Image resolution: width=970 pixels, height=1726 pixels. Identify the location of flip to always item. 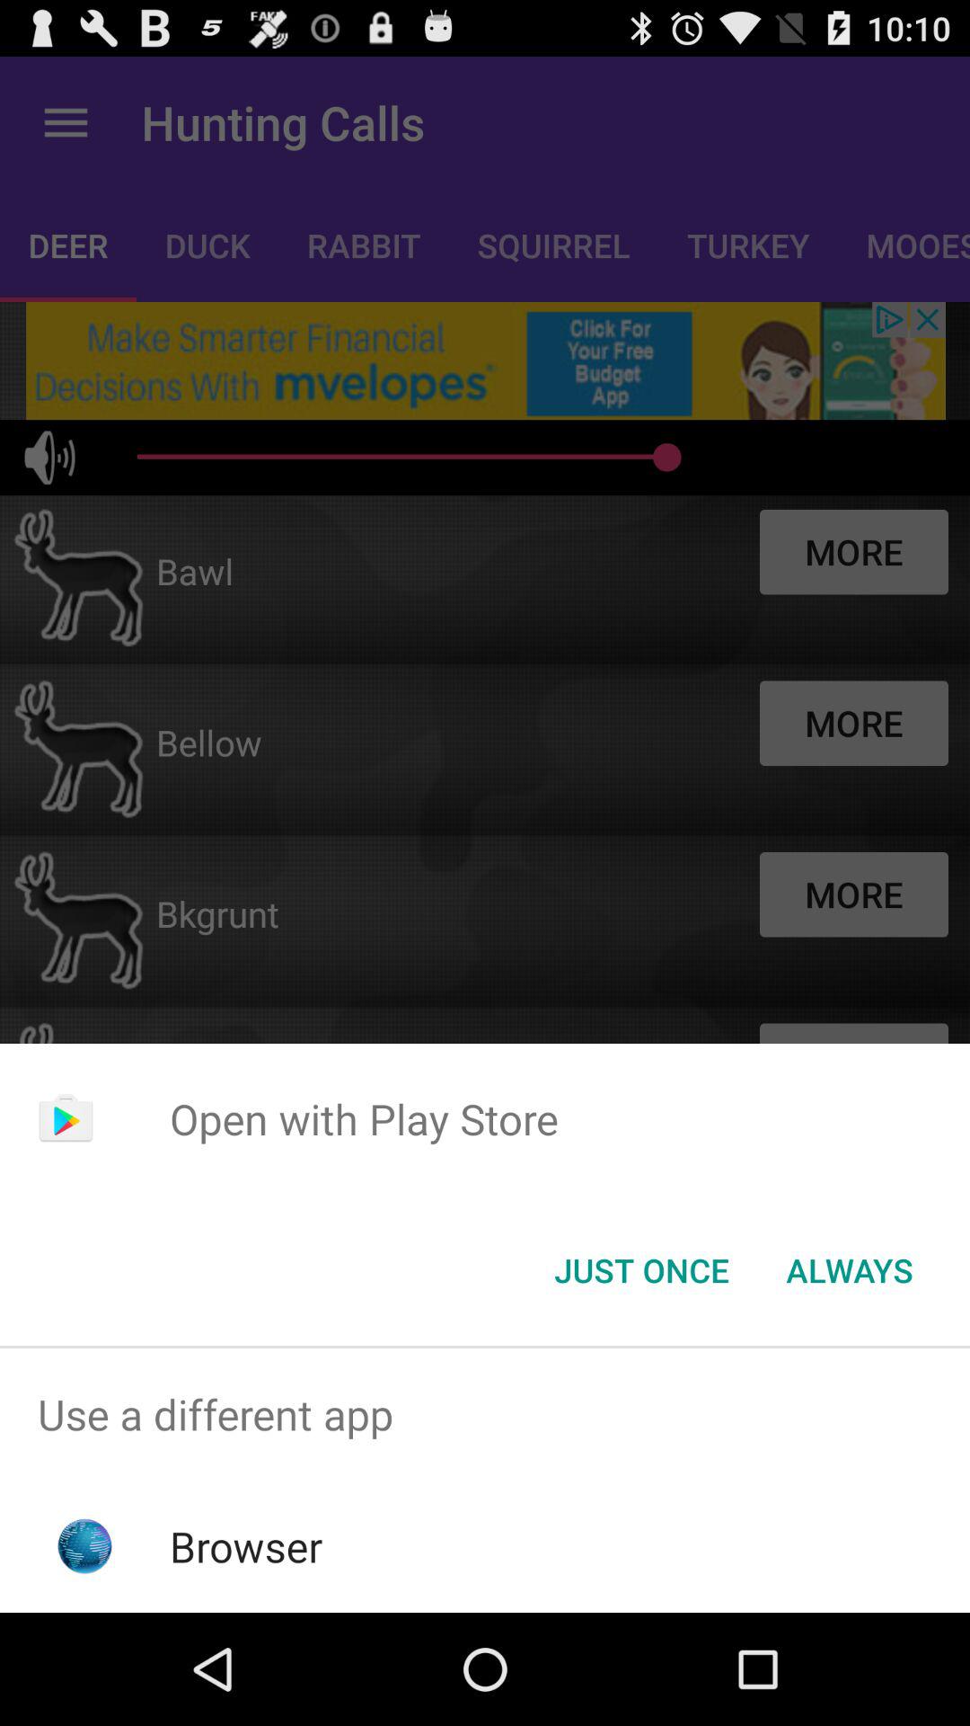
(850, 1270).